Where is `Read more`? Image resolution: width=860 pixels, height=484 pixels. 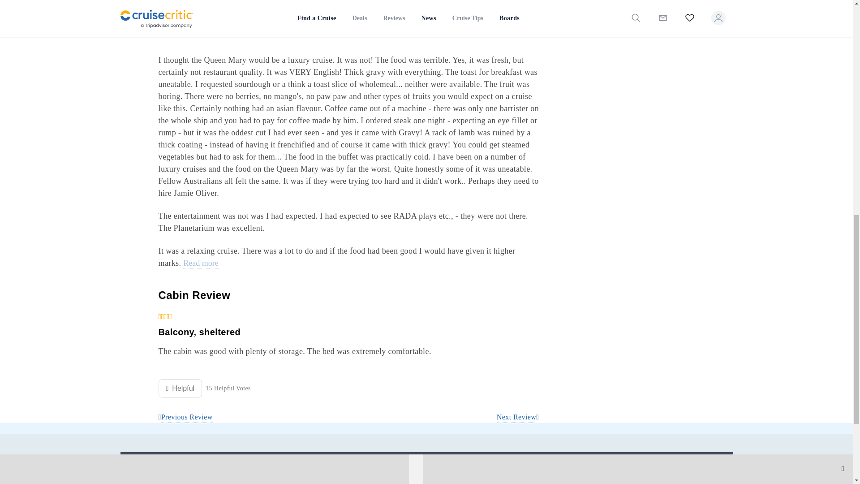 Read more is located at coordinates (201, 264).